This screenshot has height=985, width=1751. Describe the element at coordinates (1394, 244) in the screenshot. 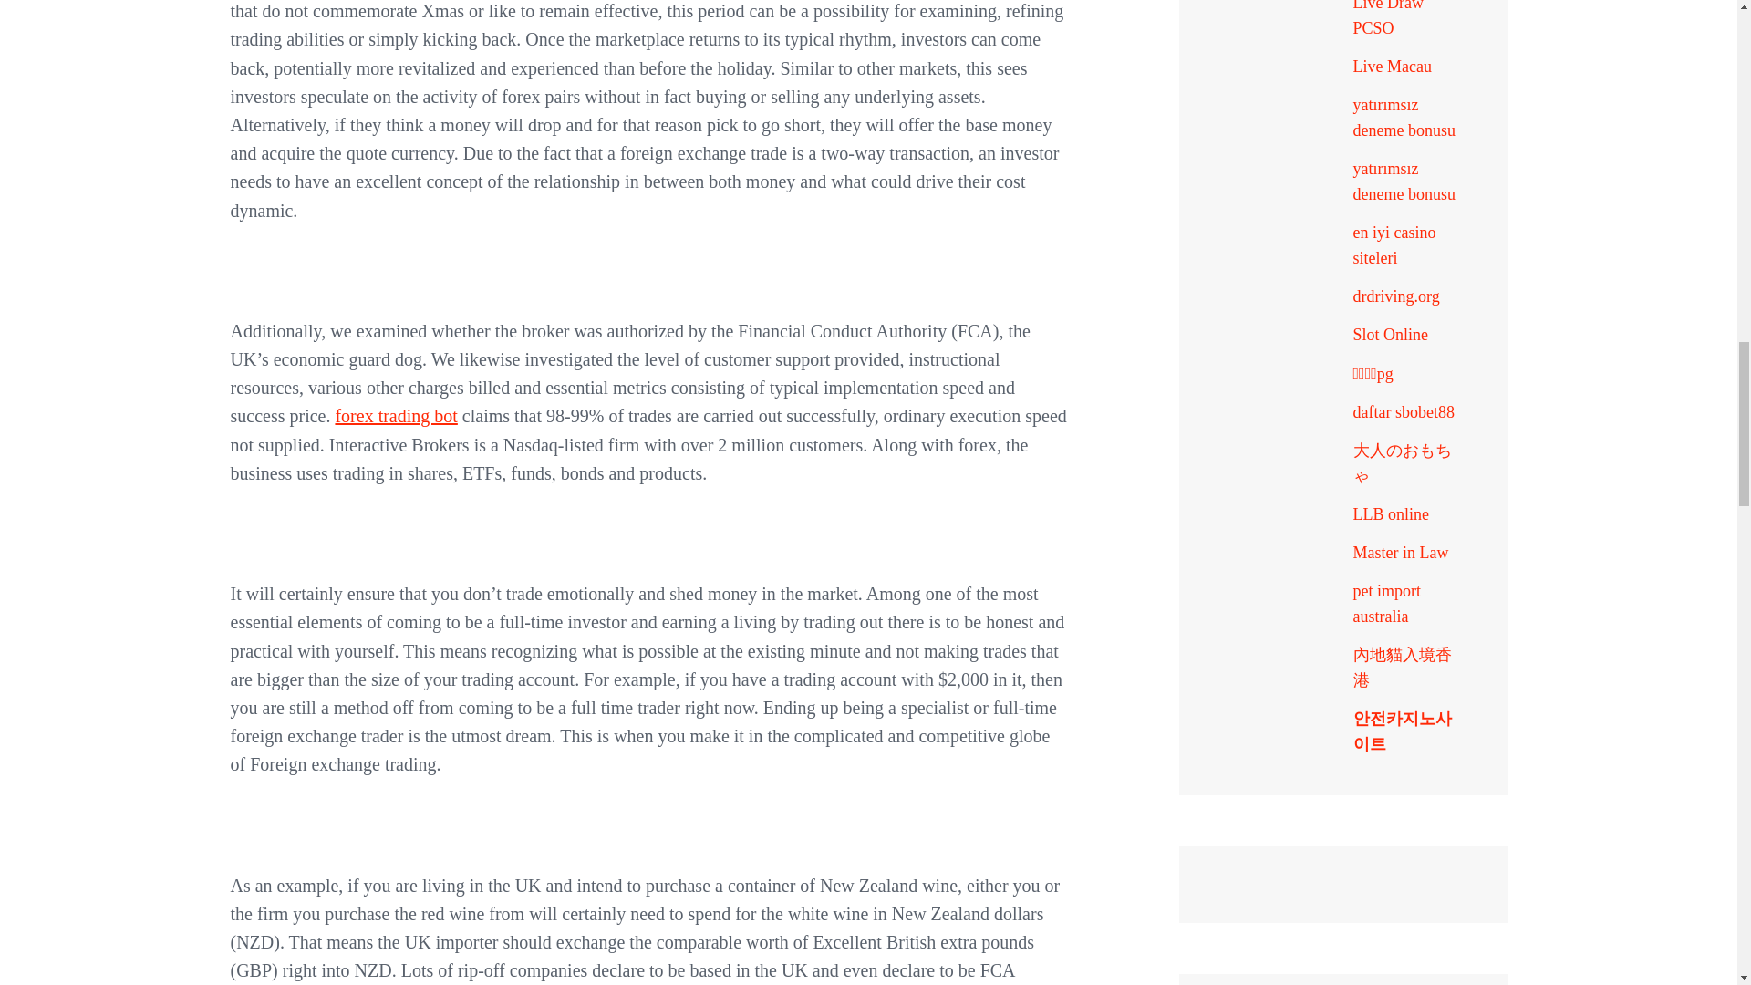

I see `en iyi casino siteleri` at that location.